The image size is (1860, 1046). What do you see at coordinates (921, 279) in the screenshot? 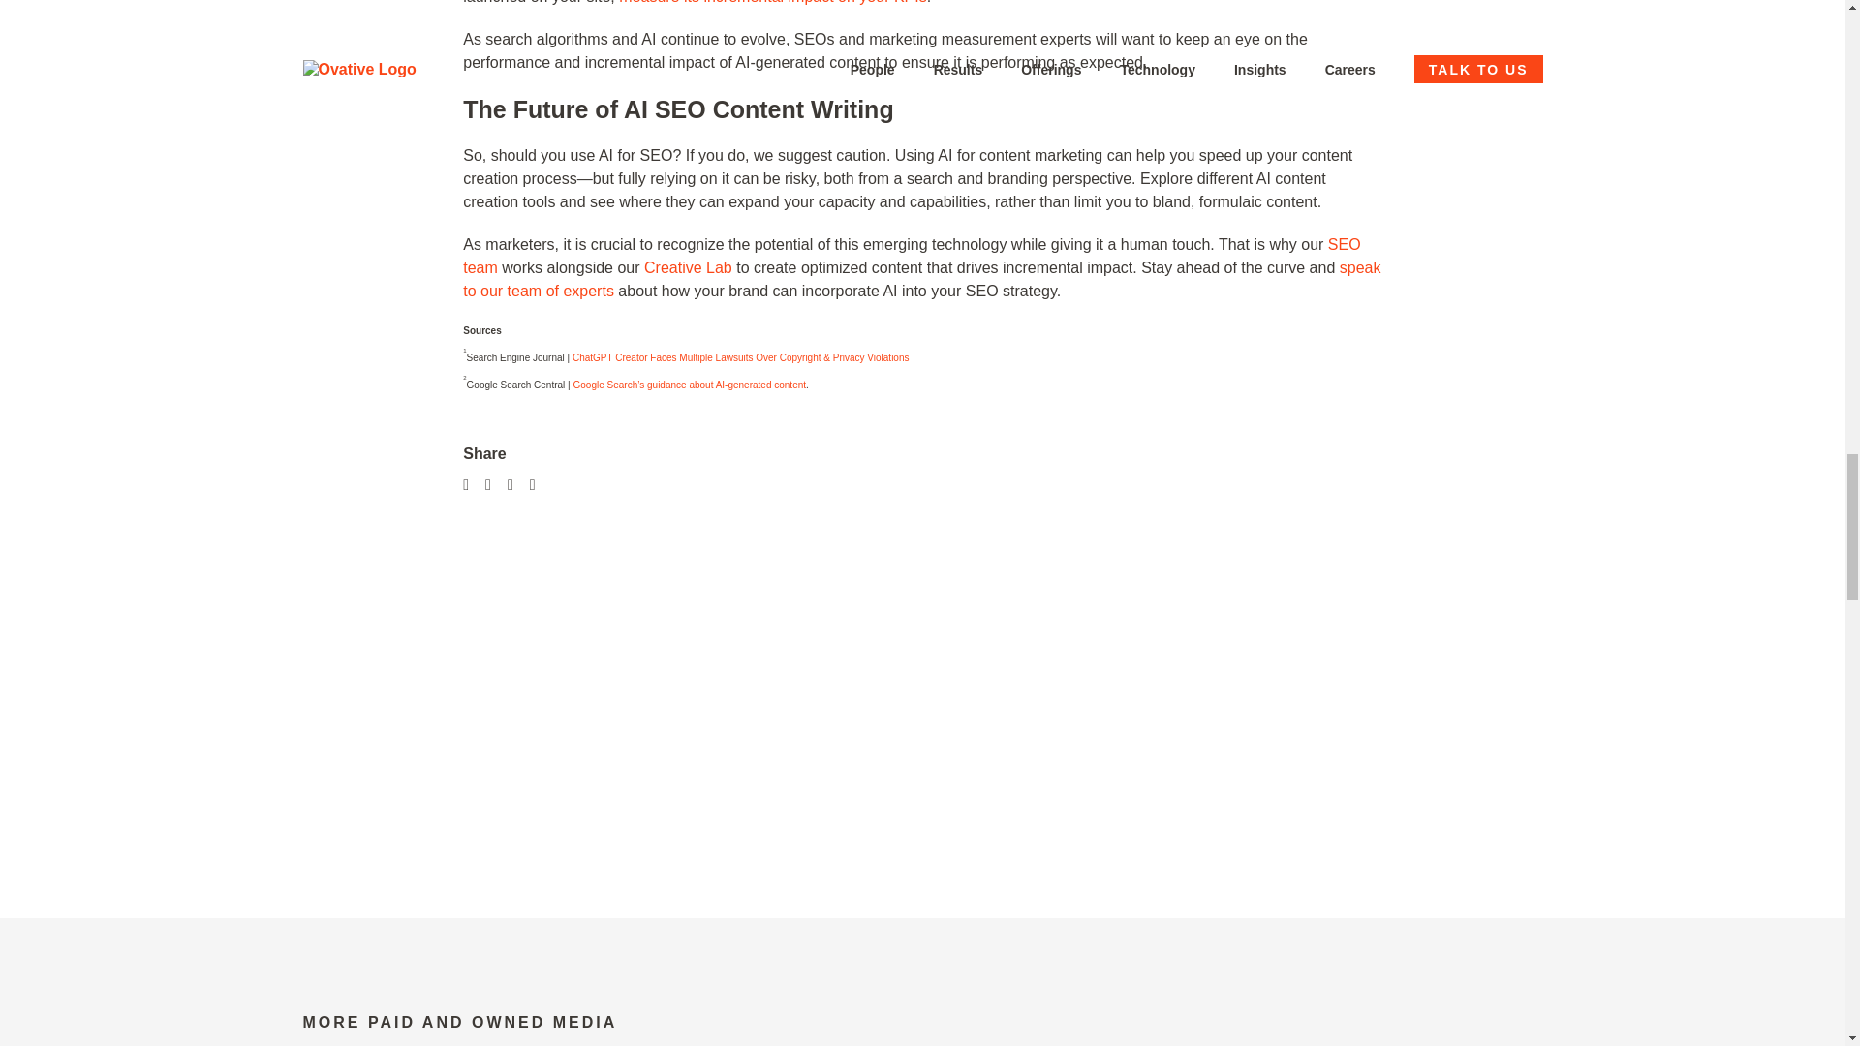
I see `speak to our team of experts` at bounding box center [921, 279].